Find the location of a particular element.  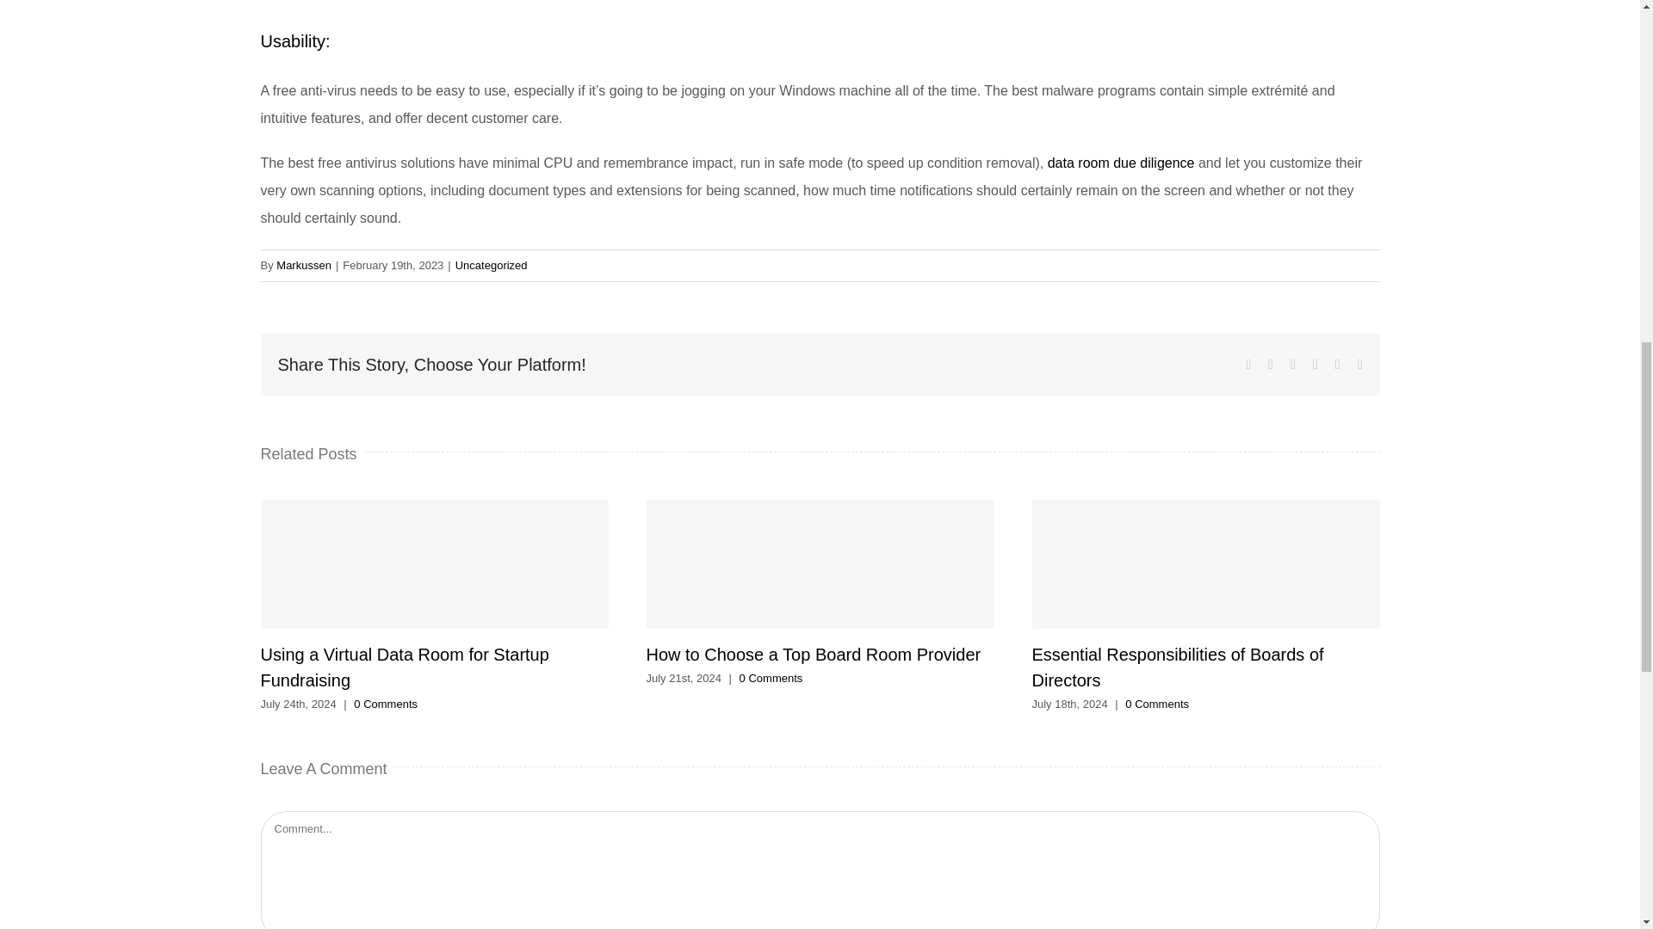

Markussen is located at coordinates (303, 265).